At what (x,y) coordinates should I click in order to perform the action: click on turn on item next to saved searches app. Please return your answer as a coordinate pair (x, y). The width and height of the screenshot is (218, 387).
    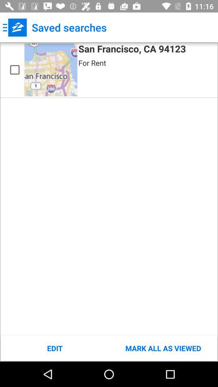
    Looking at the image, I should click on (15, 27).